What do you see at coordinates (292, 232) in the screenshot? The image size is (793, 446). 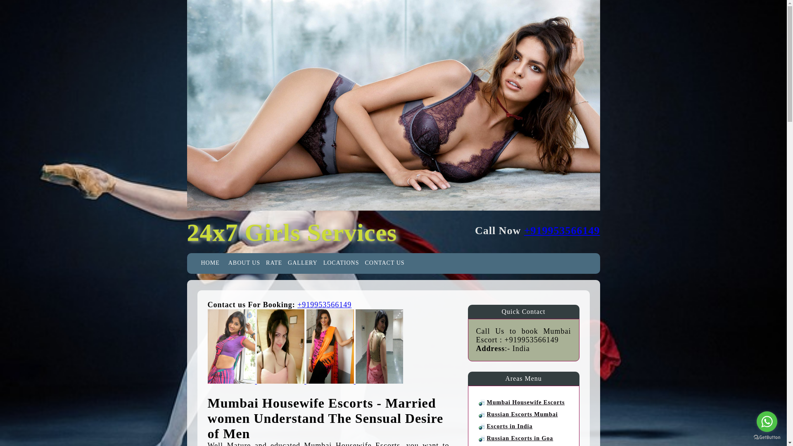 I see `24x7 Girls Services` at bounding box center [292, 232].